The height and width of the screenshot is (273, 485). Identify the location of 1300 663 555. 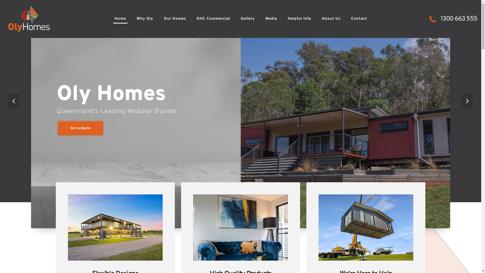
(459, 19).